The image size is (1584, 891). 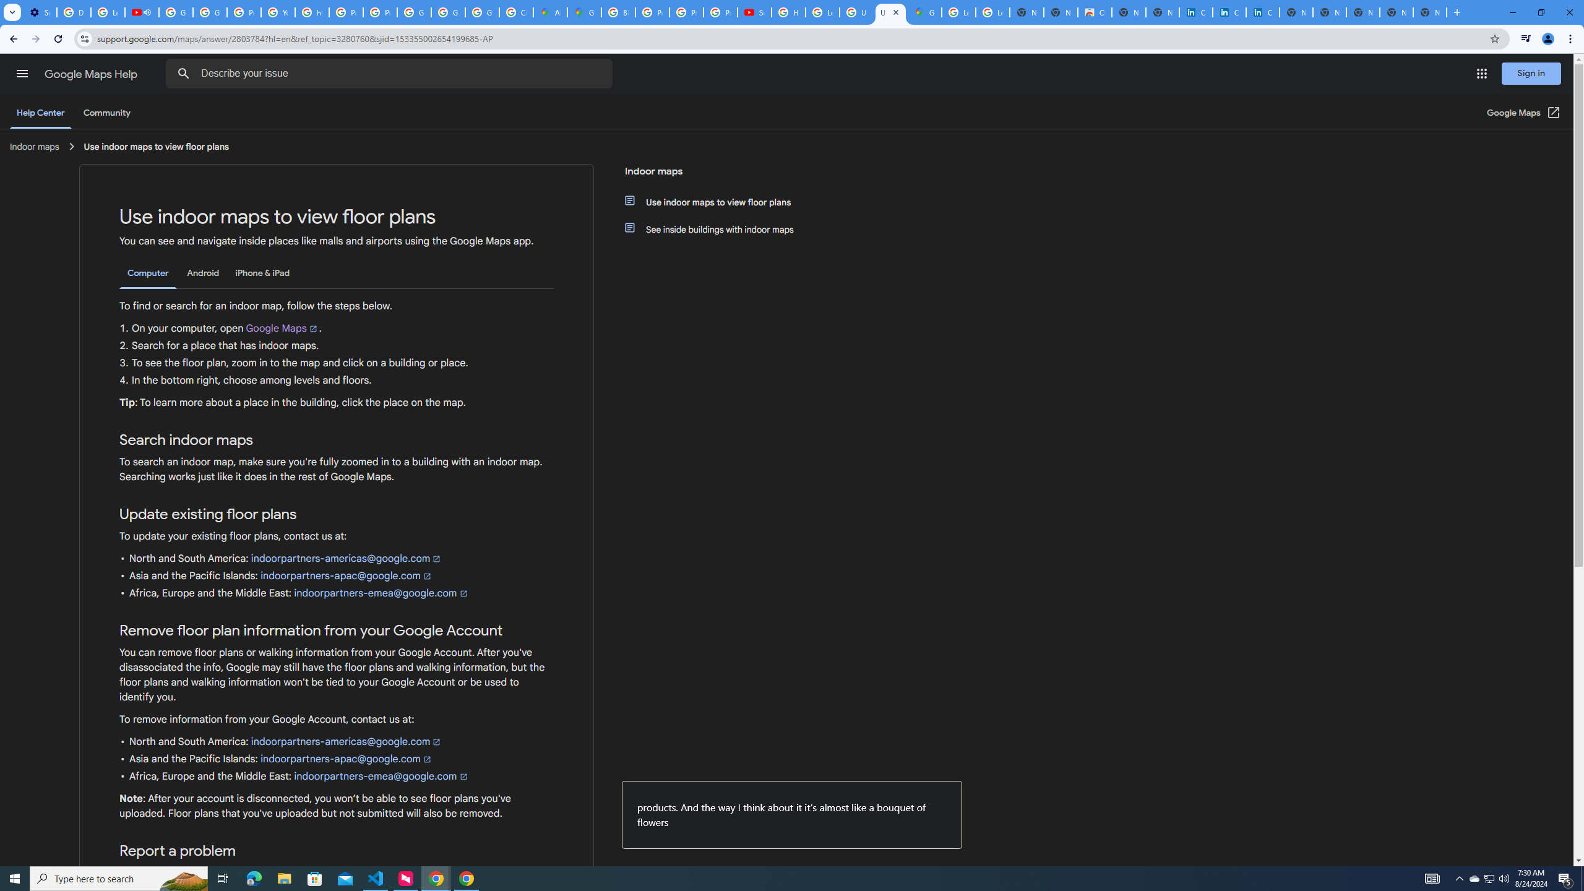 What do you see at coordinates (720, 229) in the screenshot?
I see `See inside buildings with indoor maps` at bounding box center [720, 229].